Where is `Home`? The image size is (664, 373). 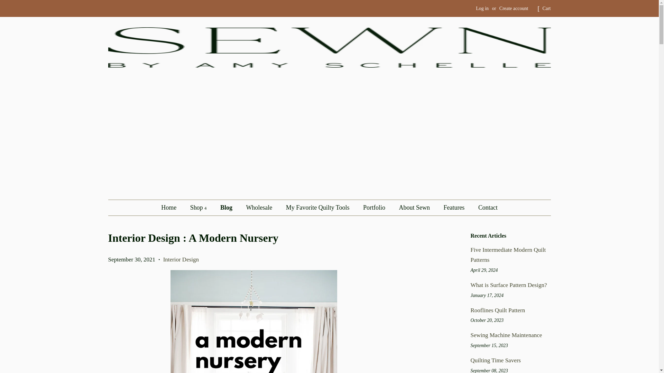
Home is located at coordinates (172, 208).